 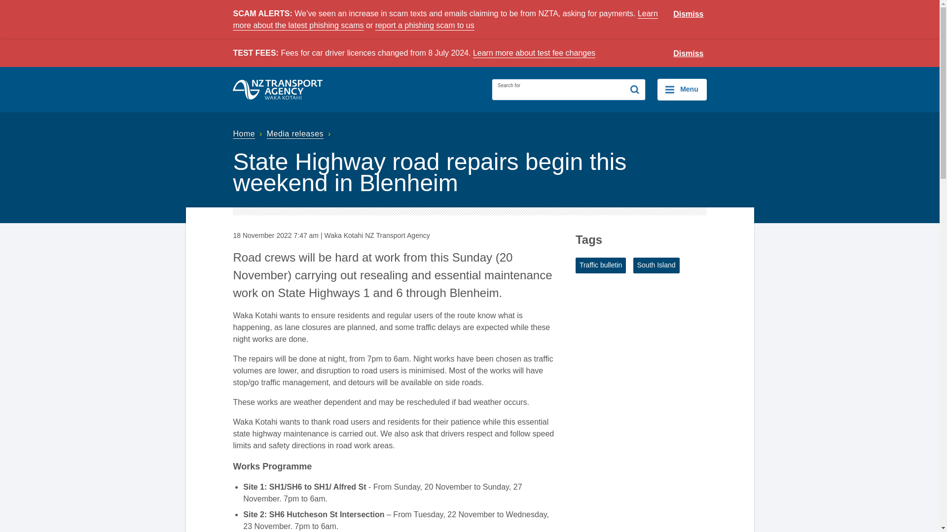 What do you see at coordinates (689, 54) in the screenshot?
I see `Dismiss` at bounding box center [689, 54].